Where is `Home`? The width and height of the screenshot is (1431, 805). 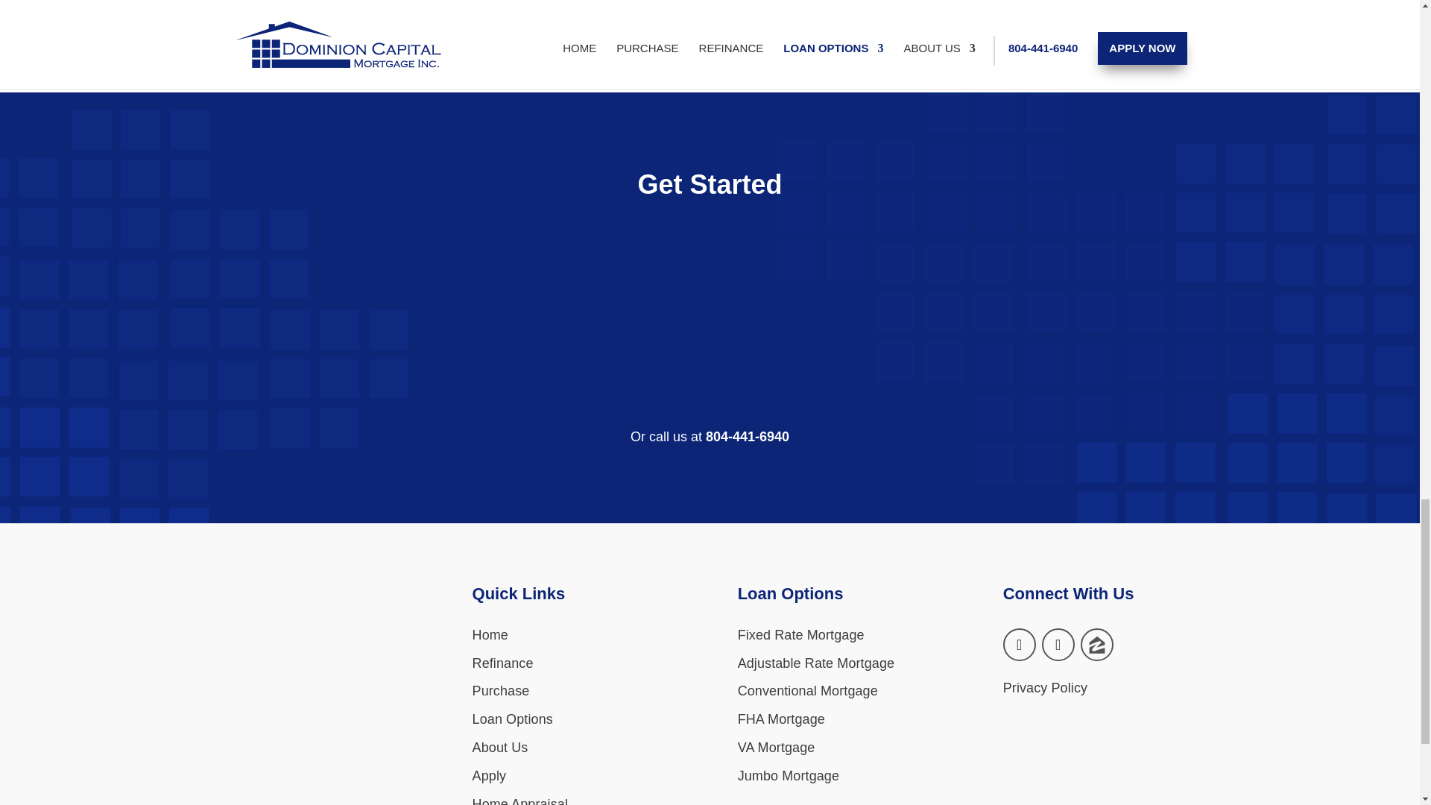 Home is located at coordinates (490, 635).